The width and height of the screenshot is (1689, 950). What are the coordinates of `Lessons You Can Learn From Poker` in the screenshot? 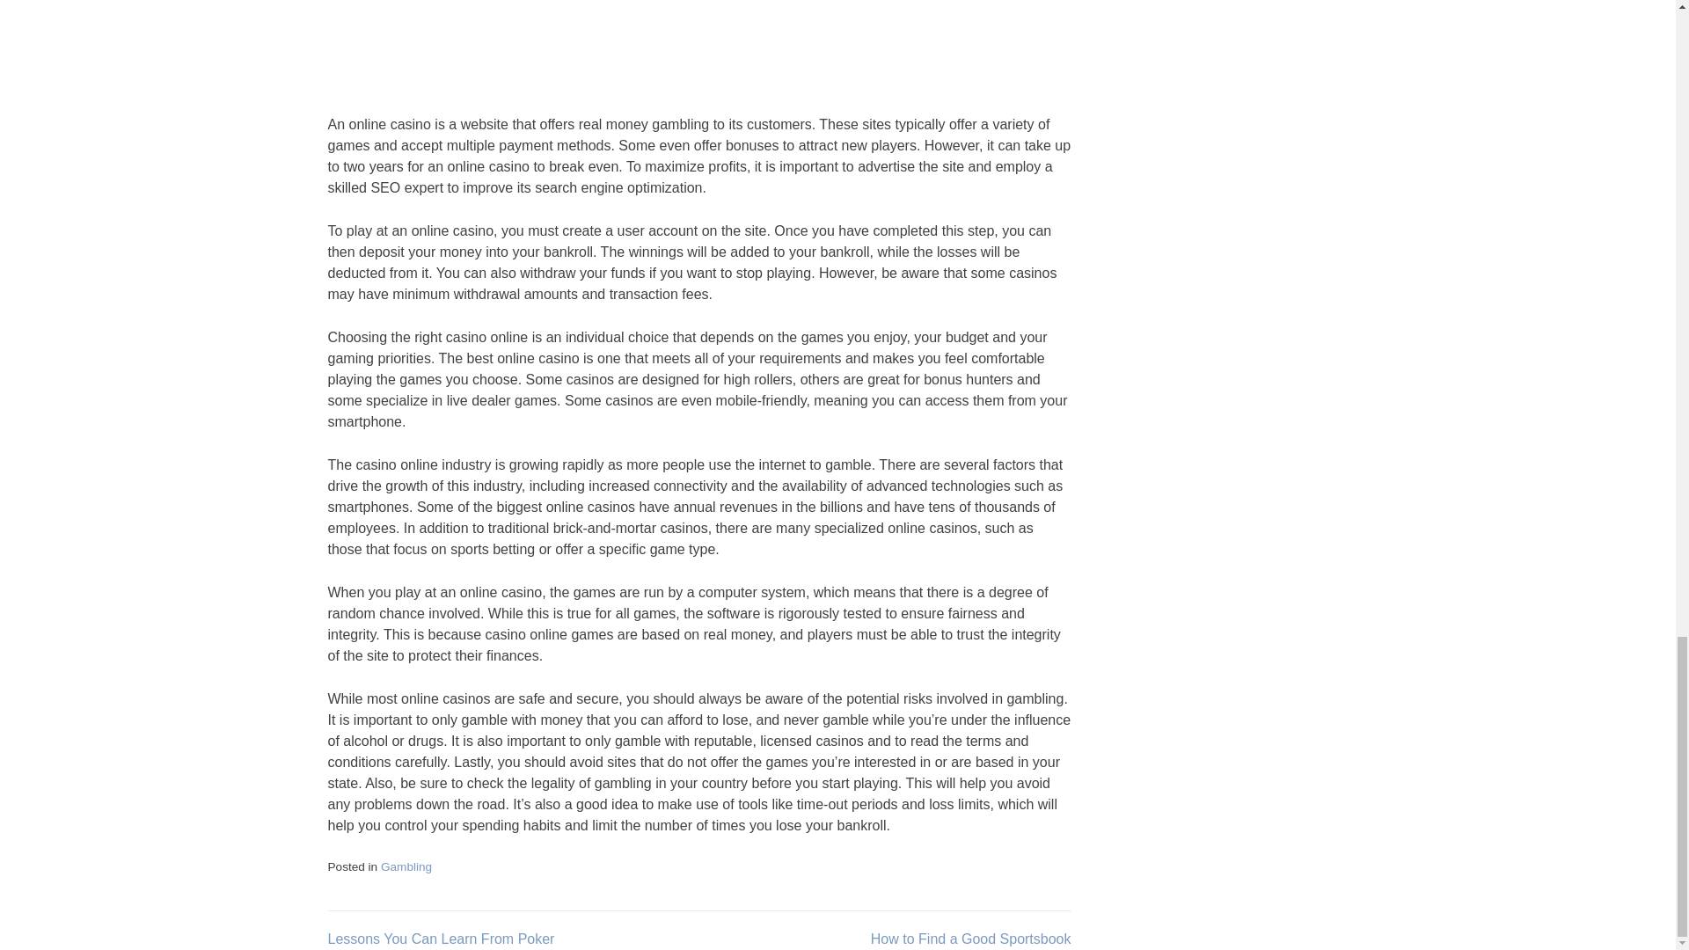 It's located at (440, 939).